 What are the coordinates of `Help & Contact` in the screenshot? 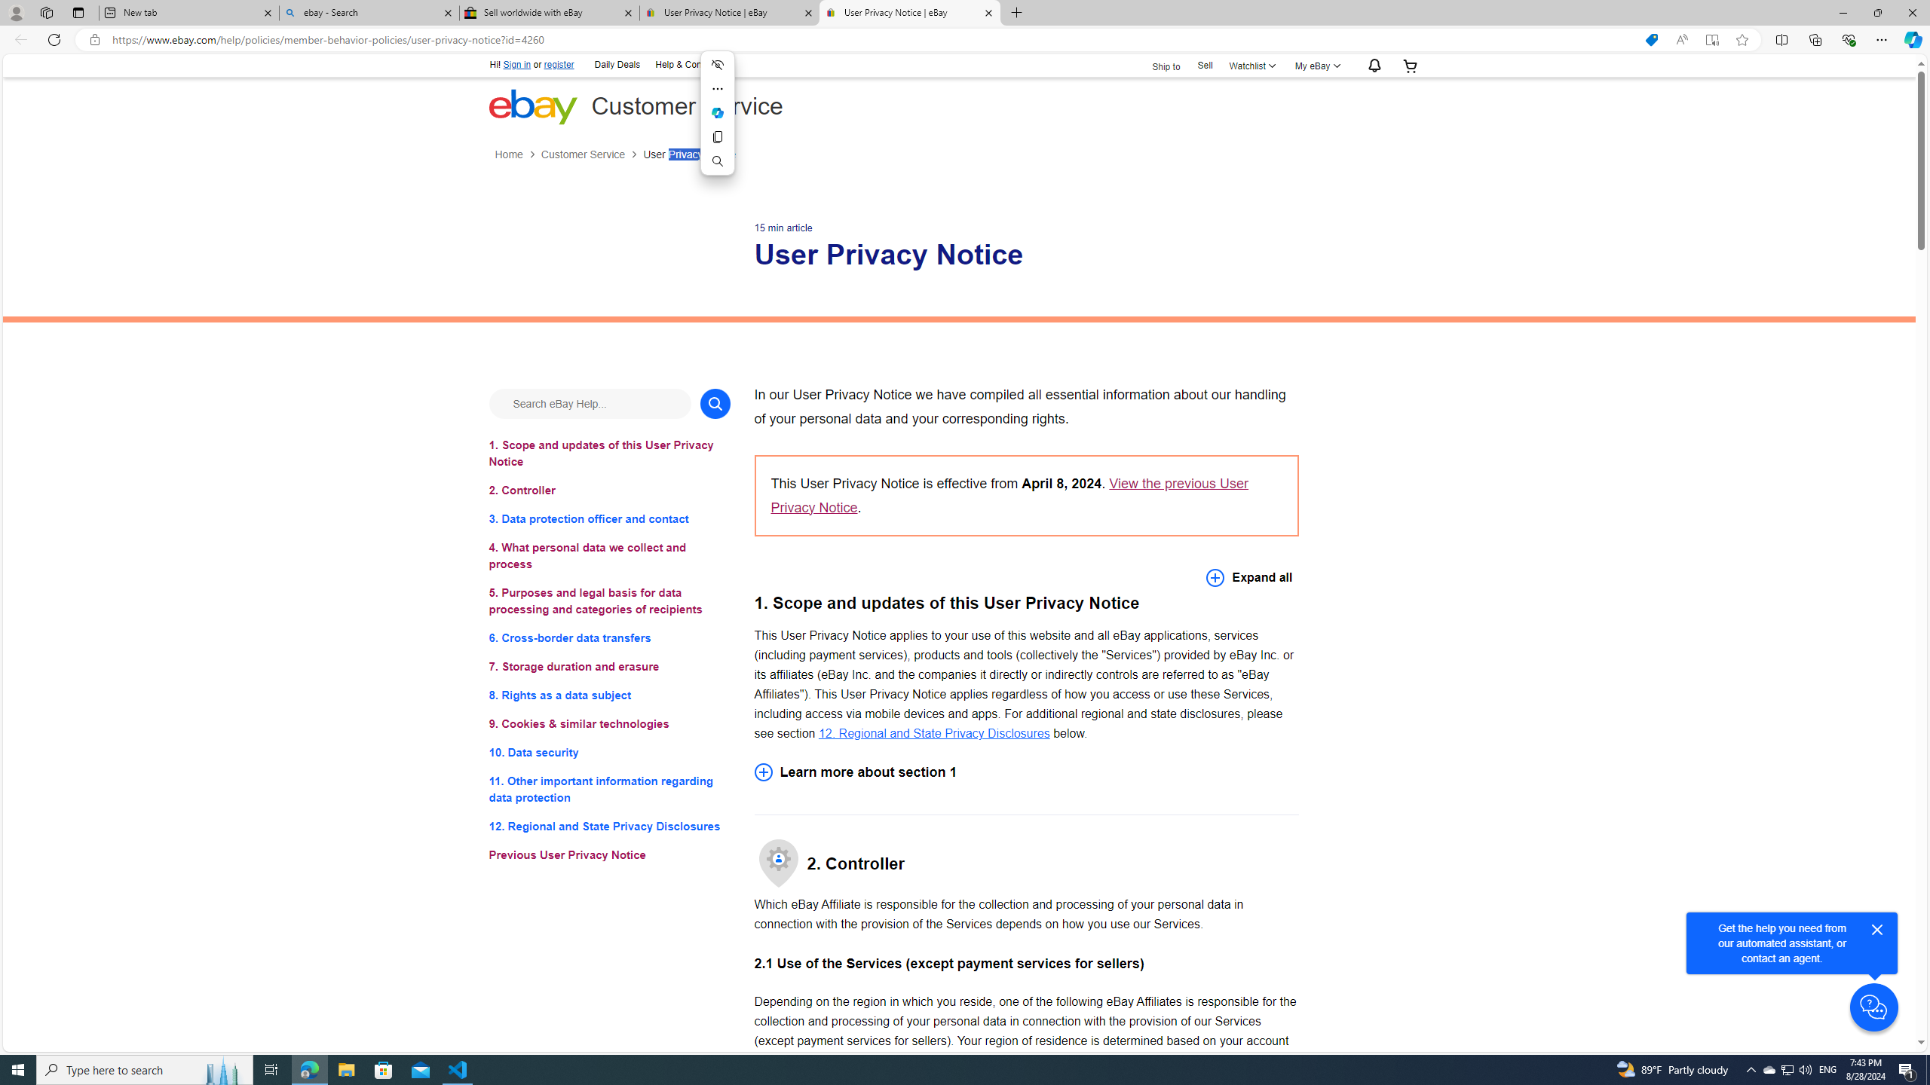 It's located at (685, 63).